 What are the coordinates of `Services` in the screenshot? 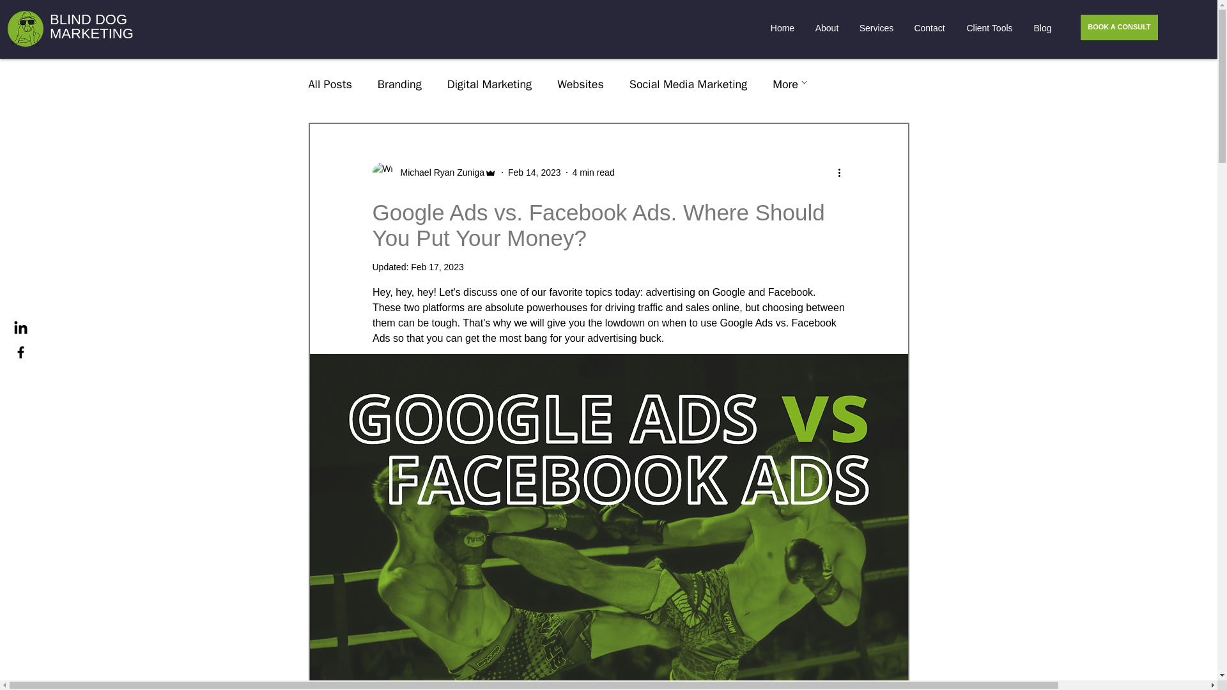 It's located at (876, 28).